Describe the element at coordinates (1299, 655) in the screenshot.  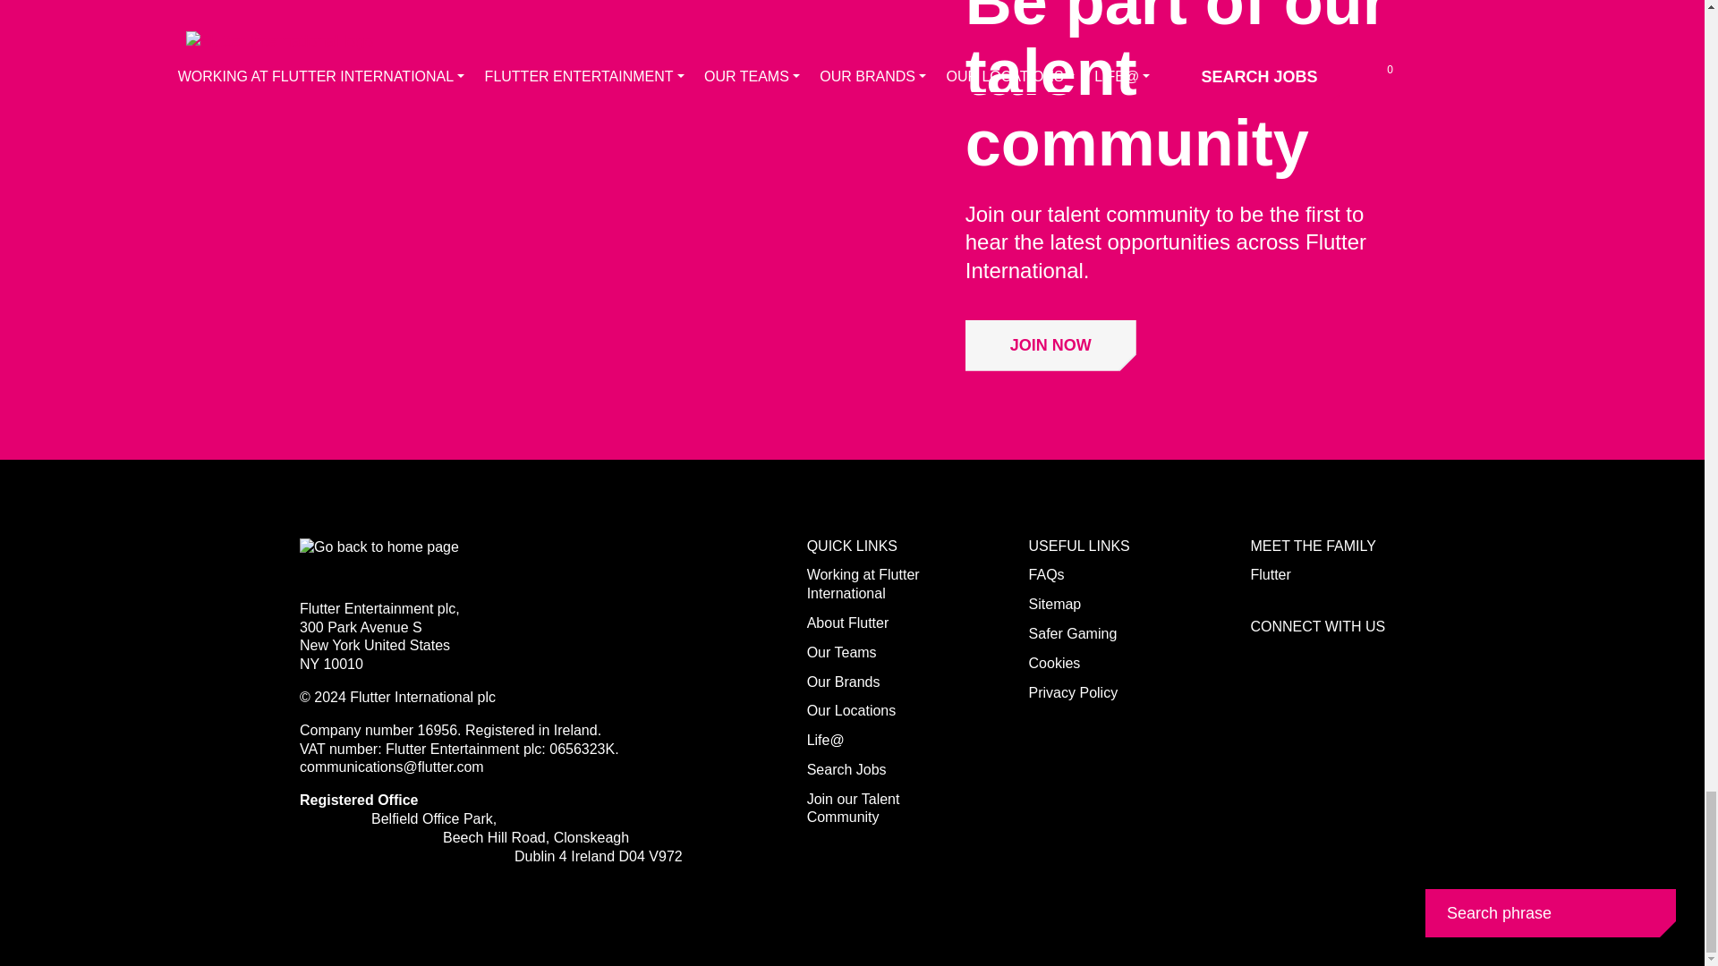
I see `twitter` at that location.